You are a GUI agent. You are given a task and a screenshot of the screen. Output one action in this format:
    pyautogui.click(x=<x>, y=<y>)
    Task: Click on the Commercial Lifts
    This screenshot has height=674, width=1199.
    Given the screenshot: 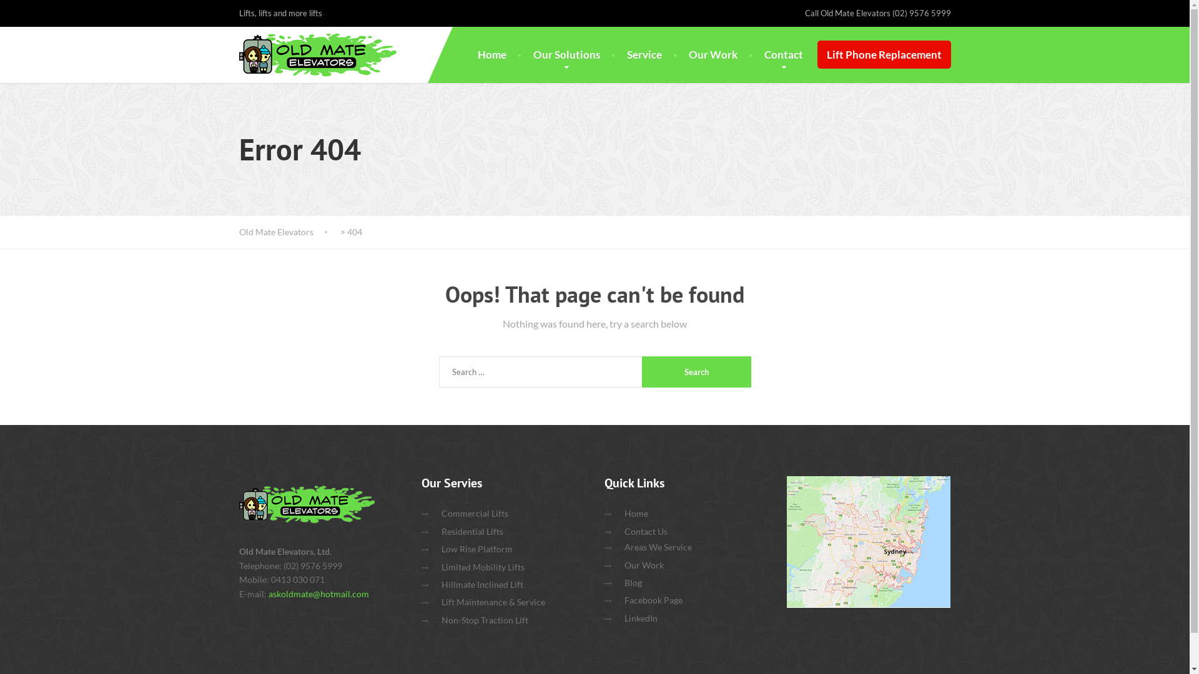 What is the action you would take?
    pyautogui.click(x=475, y=514)
    